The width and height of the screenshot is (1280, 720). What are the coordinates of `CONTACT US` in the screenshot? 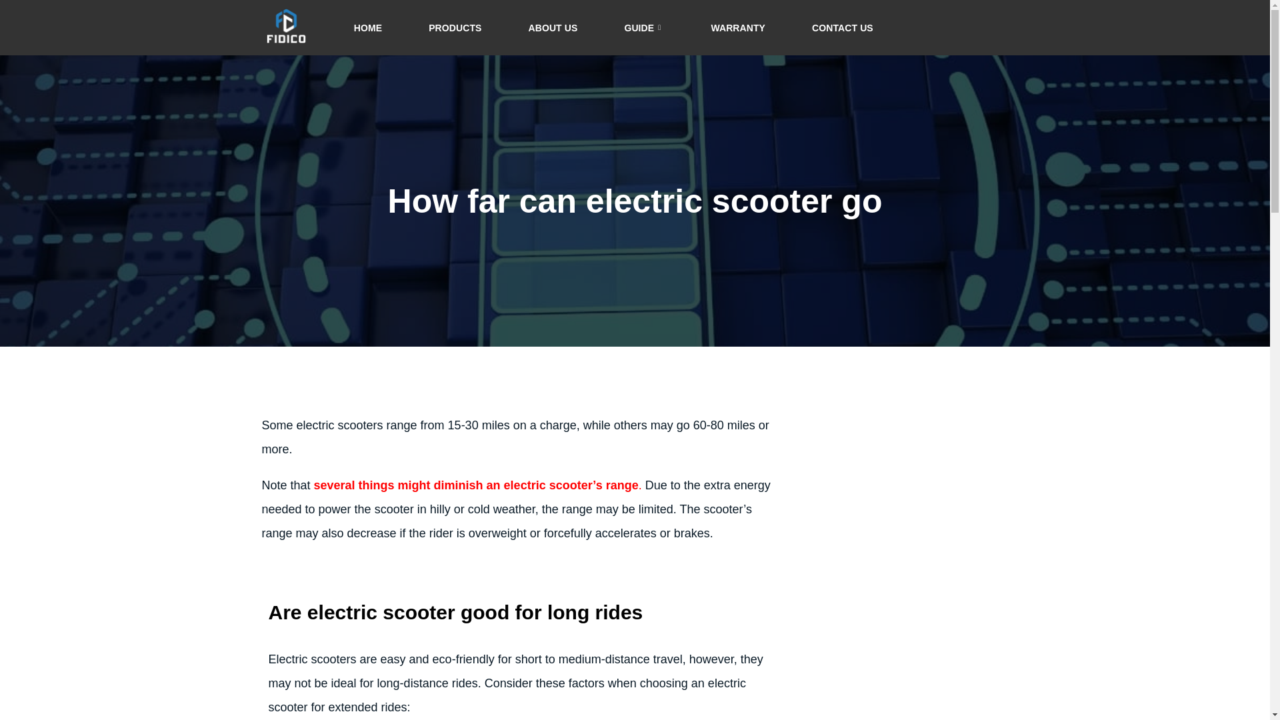 It's located at (843, 28).